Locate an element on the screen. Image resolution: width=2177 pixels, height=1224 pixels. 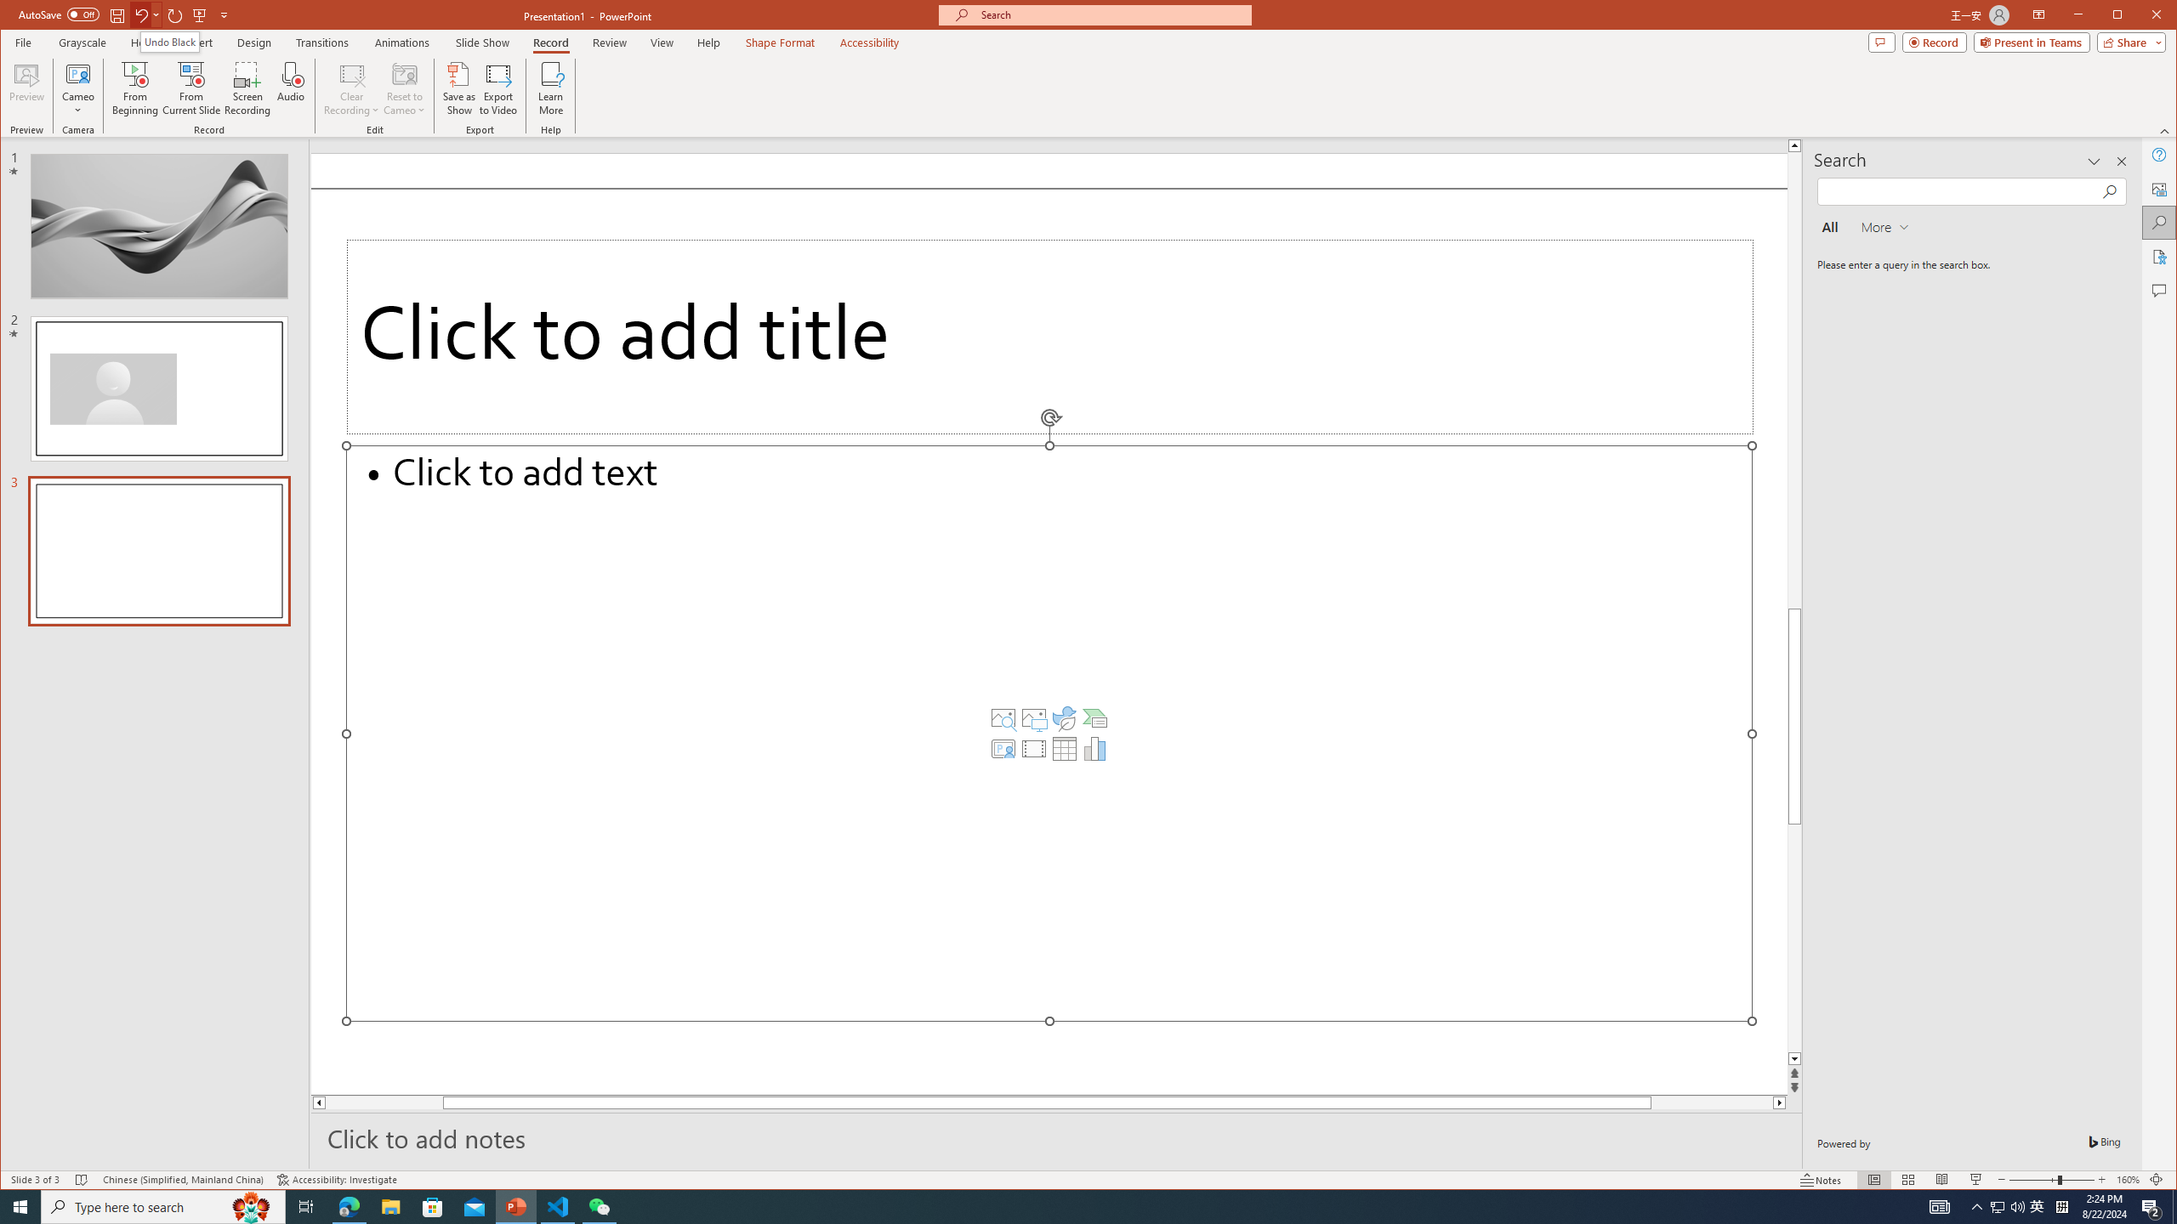
Action Center, 2 new notifications is located at coordinates (2151, 1207).